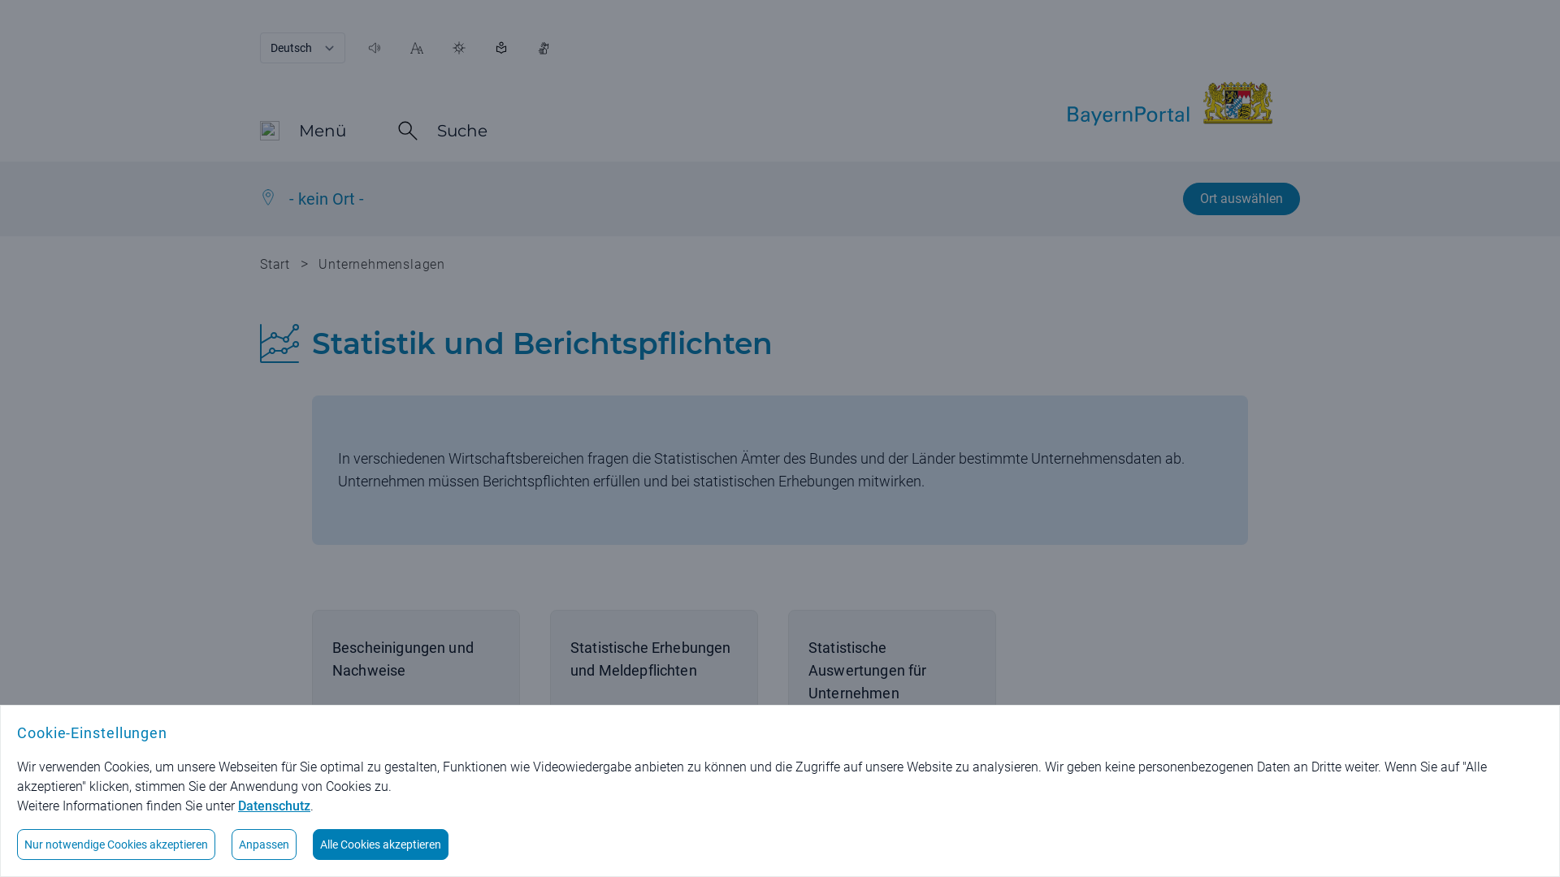  What do you see at coordinates (380, 845) in the screenshot?
I see `Alle Cookies akzeptieren` at bounding box center [380, 845].